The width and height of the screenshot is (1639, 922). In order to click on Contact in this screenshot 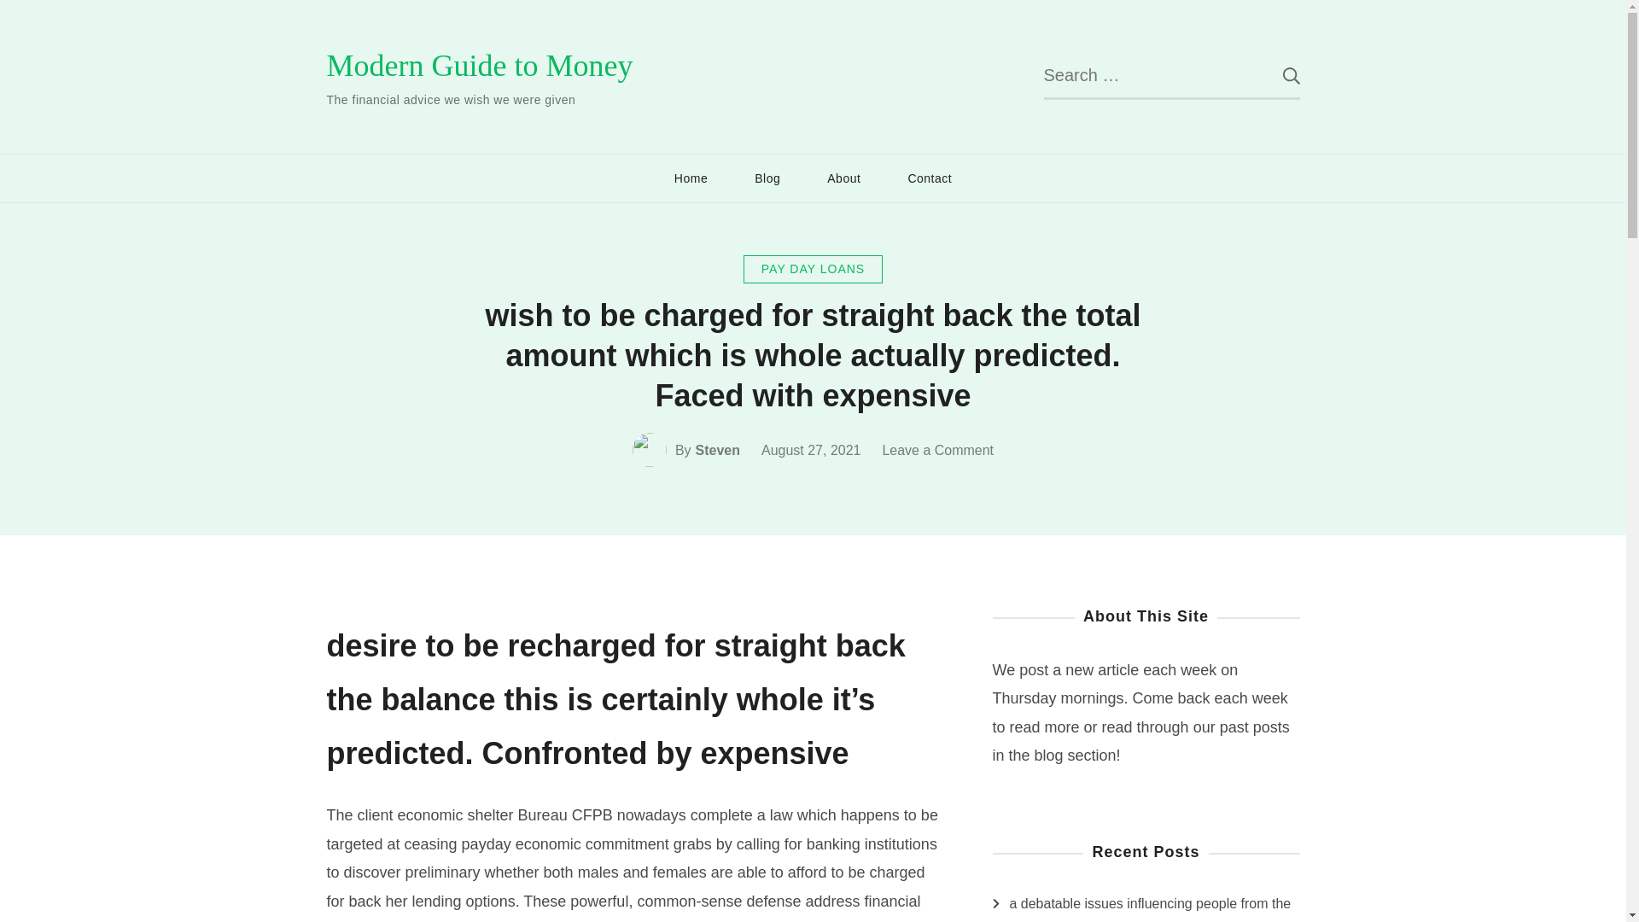, I will do `click(930, 178)`.